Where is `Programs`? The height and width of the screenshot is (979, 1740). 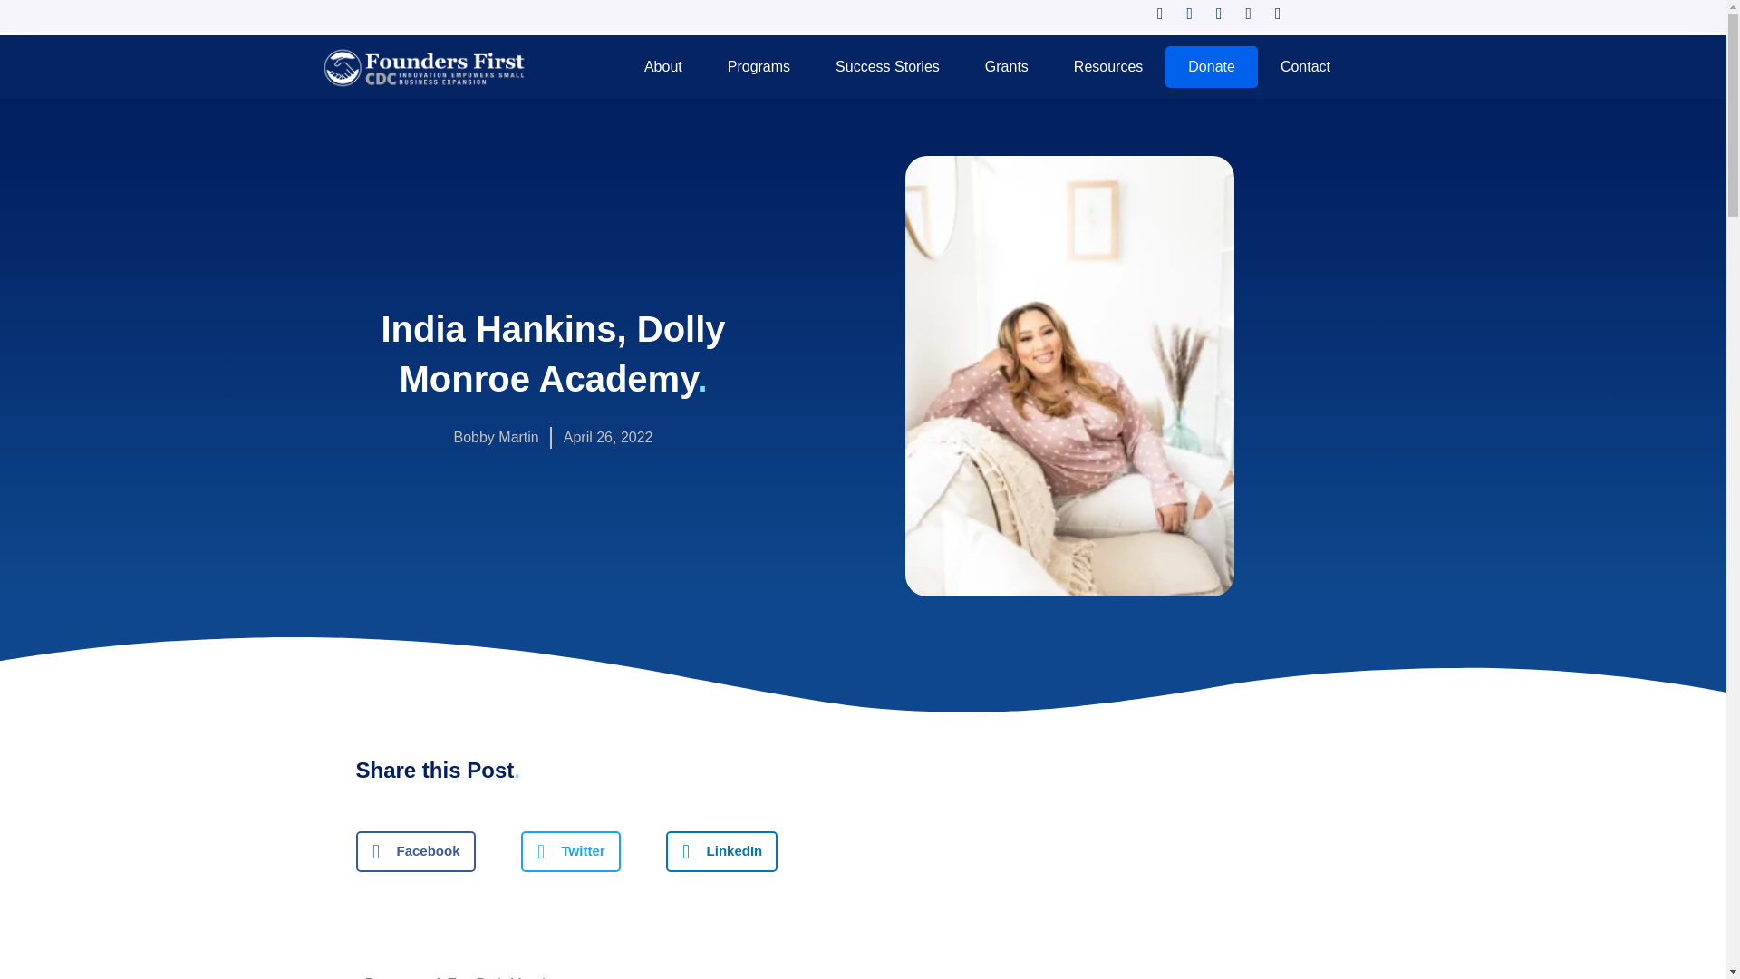 Programs is located at coordinates (758, 67).